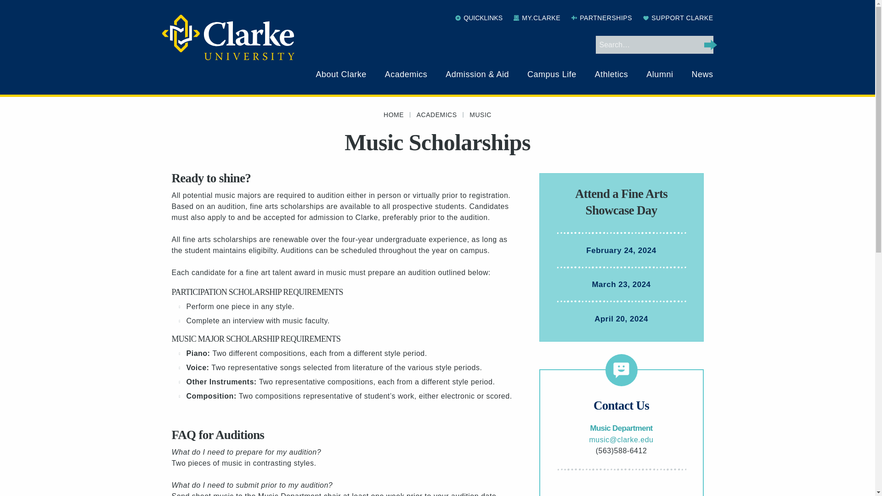 The width and height of the screenshot is (882, 496). What do you see at coordinates (710, 45) in the screenshot?
I see `search` at bounding box center [710, 45].